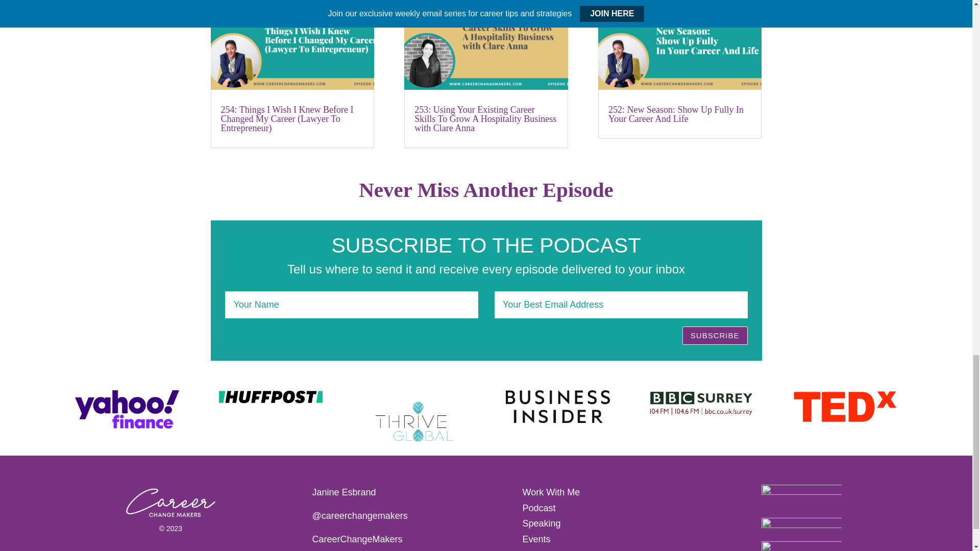 This screenshot has height=551, width=980. Describe the element at coordinates (801, 546) in the screenshot. I see `listen-on-Stitcher-badge` at that location.